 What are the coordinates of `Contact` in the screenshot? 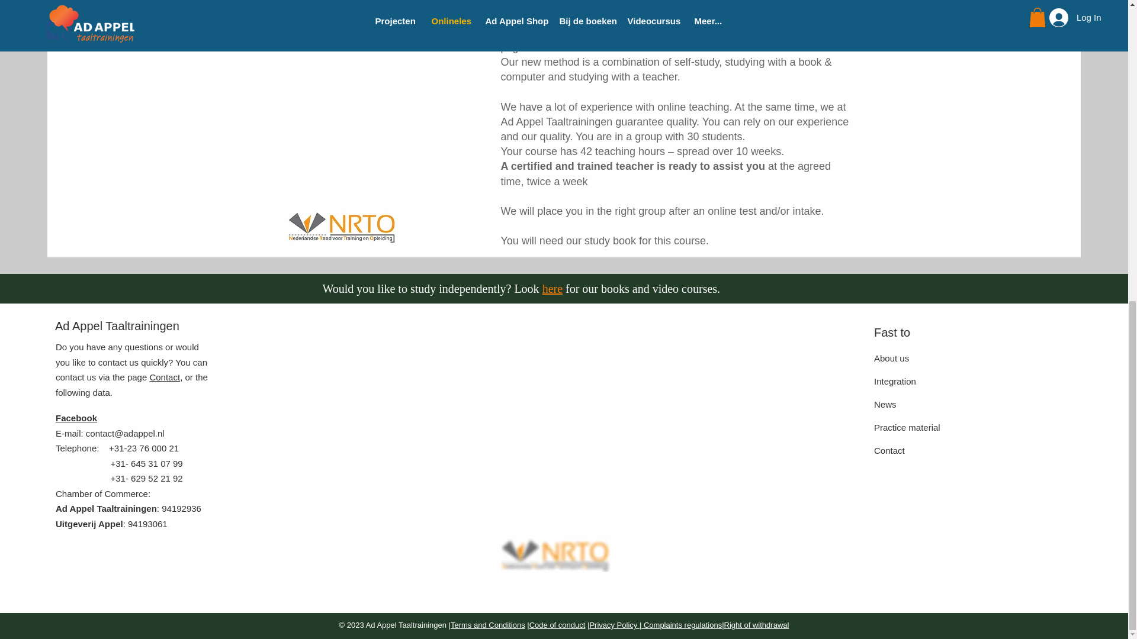 It's located at (164, 376).